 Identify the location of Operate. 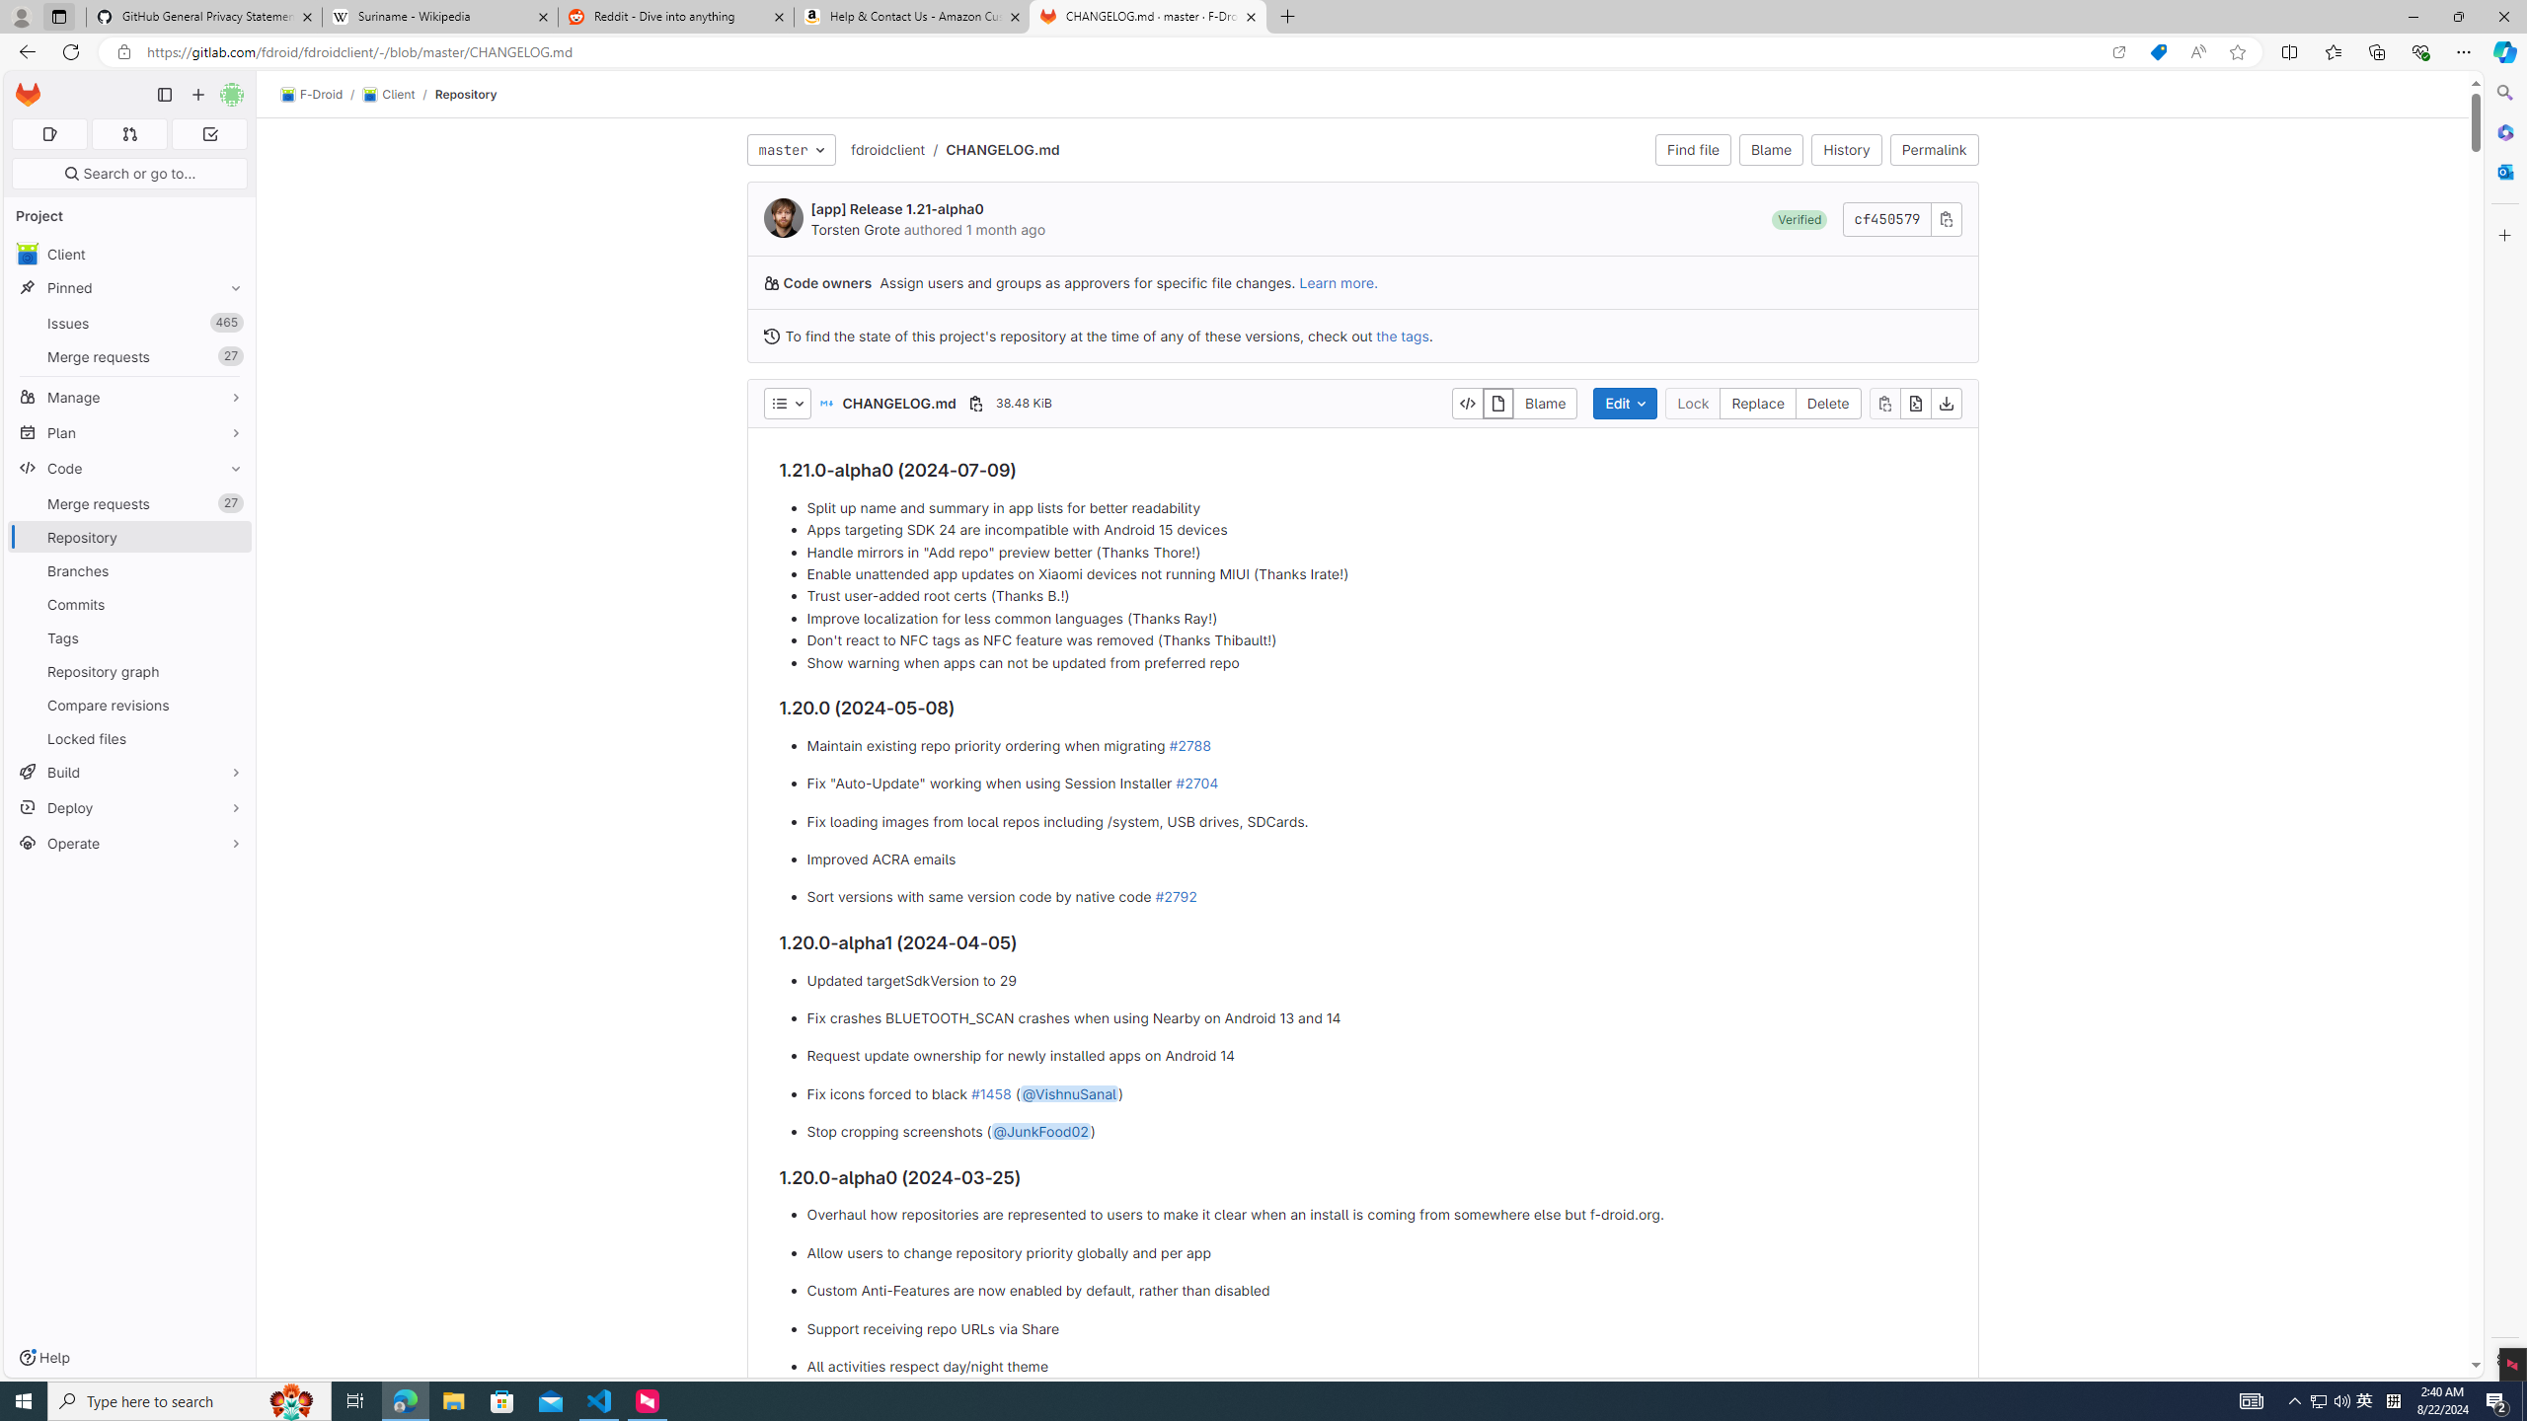
(130, 843).